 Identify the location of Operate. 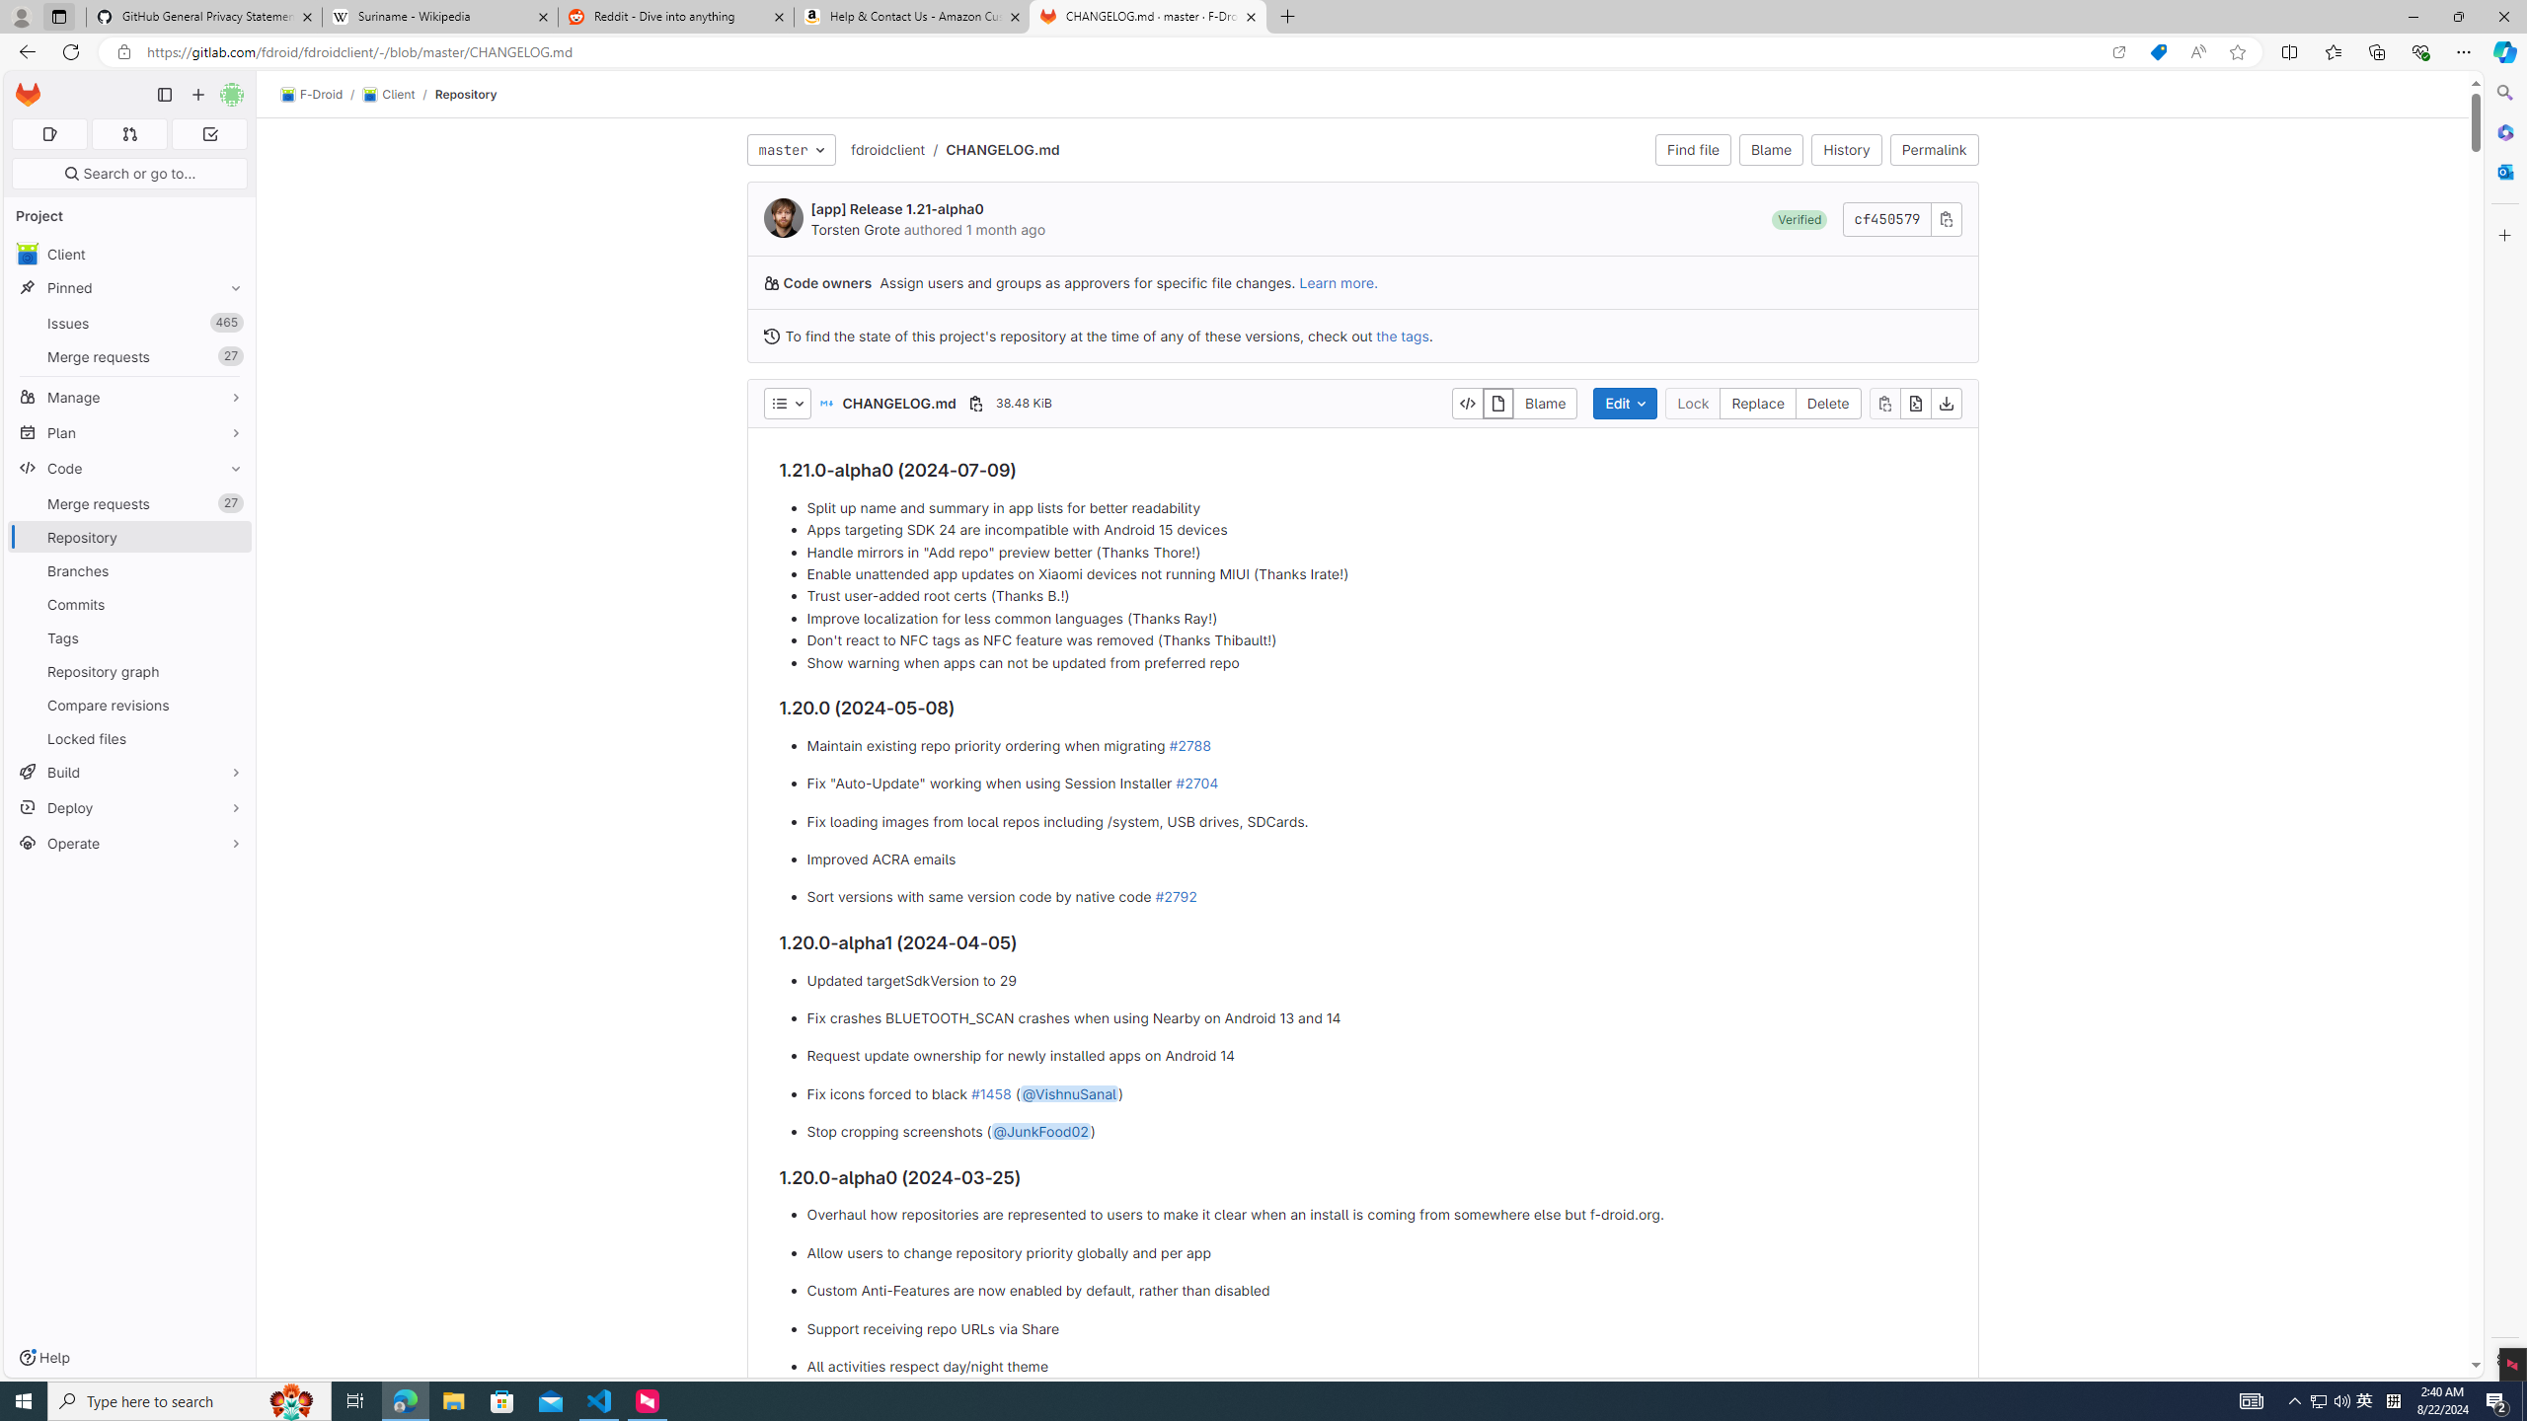
(130, 843).